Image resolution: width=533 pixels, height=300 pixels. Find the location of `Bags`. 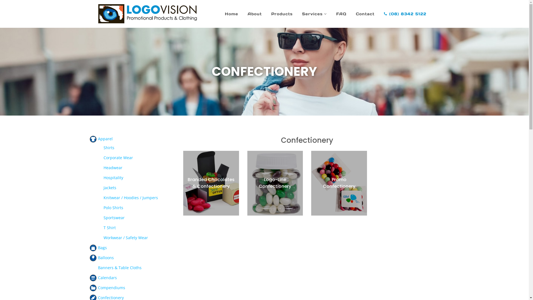

Bags is located at coordinates (102, 248).